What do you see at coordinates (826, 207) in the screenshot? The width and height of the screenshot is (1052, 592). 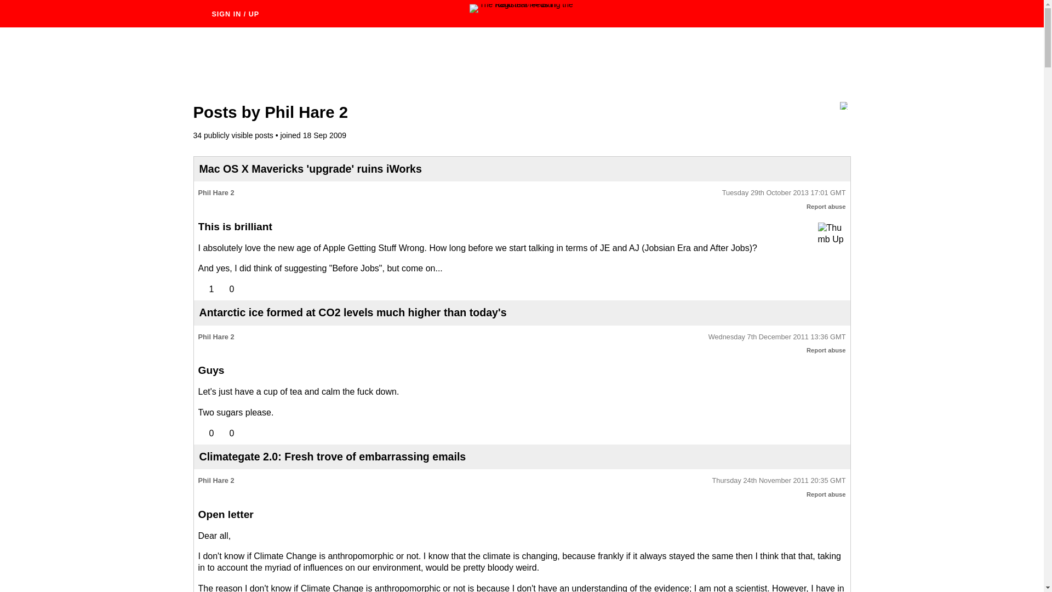 I see `Inappropriate post? Report it to our moderators` at bounding box center [826, 207].